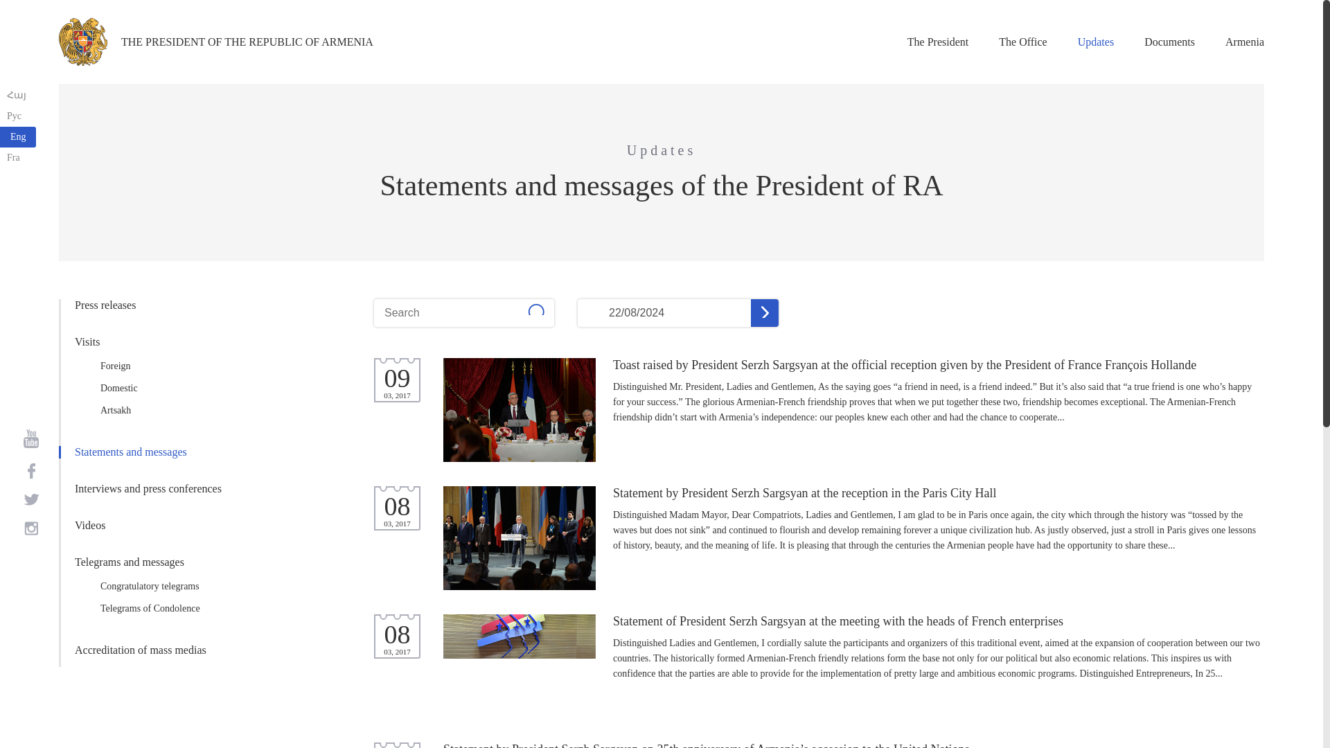  I want to click on Visits, so click(157, 342).